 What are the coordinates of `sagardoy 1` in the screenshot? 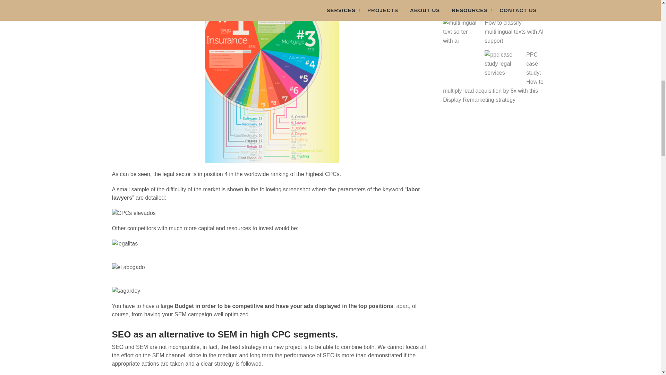 It's located at (272, 291).